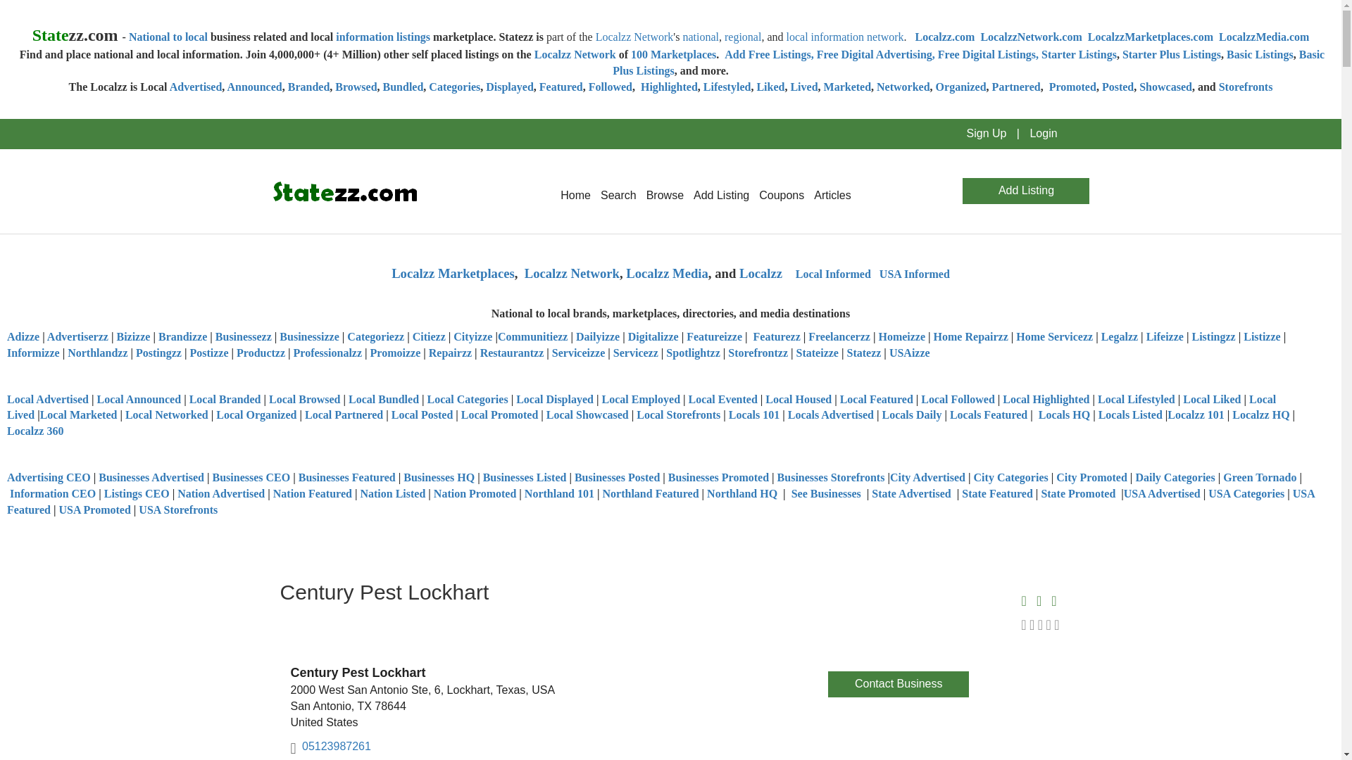 The height and width of the screenshot is (760, 1352). Describe the element at coordinates (1072, 86) in the screenshot. I see `Promoted` at that location.